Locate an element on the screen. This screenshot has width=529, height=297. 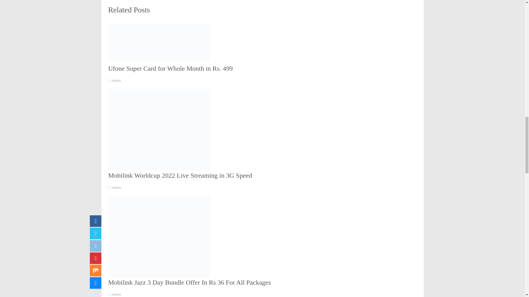
Ufone Super Card for Whole Month in Rs. 499 is located at coordinates (211, 43).